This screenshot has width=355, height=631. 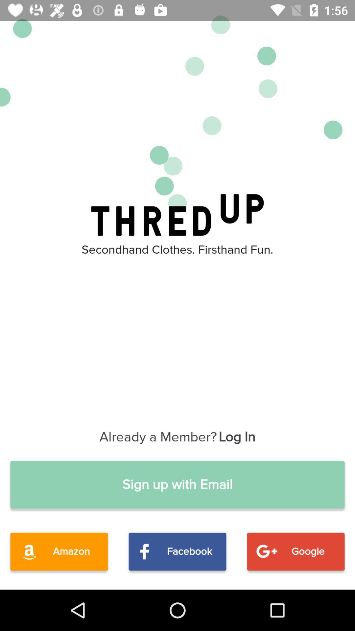 What do you see at coordinates (177, 551) in the screenshot?
I see `launch facebook item` at bounding box center [177, 551].